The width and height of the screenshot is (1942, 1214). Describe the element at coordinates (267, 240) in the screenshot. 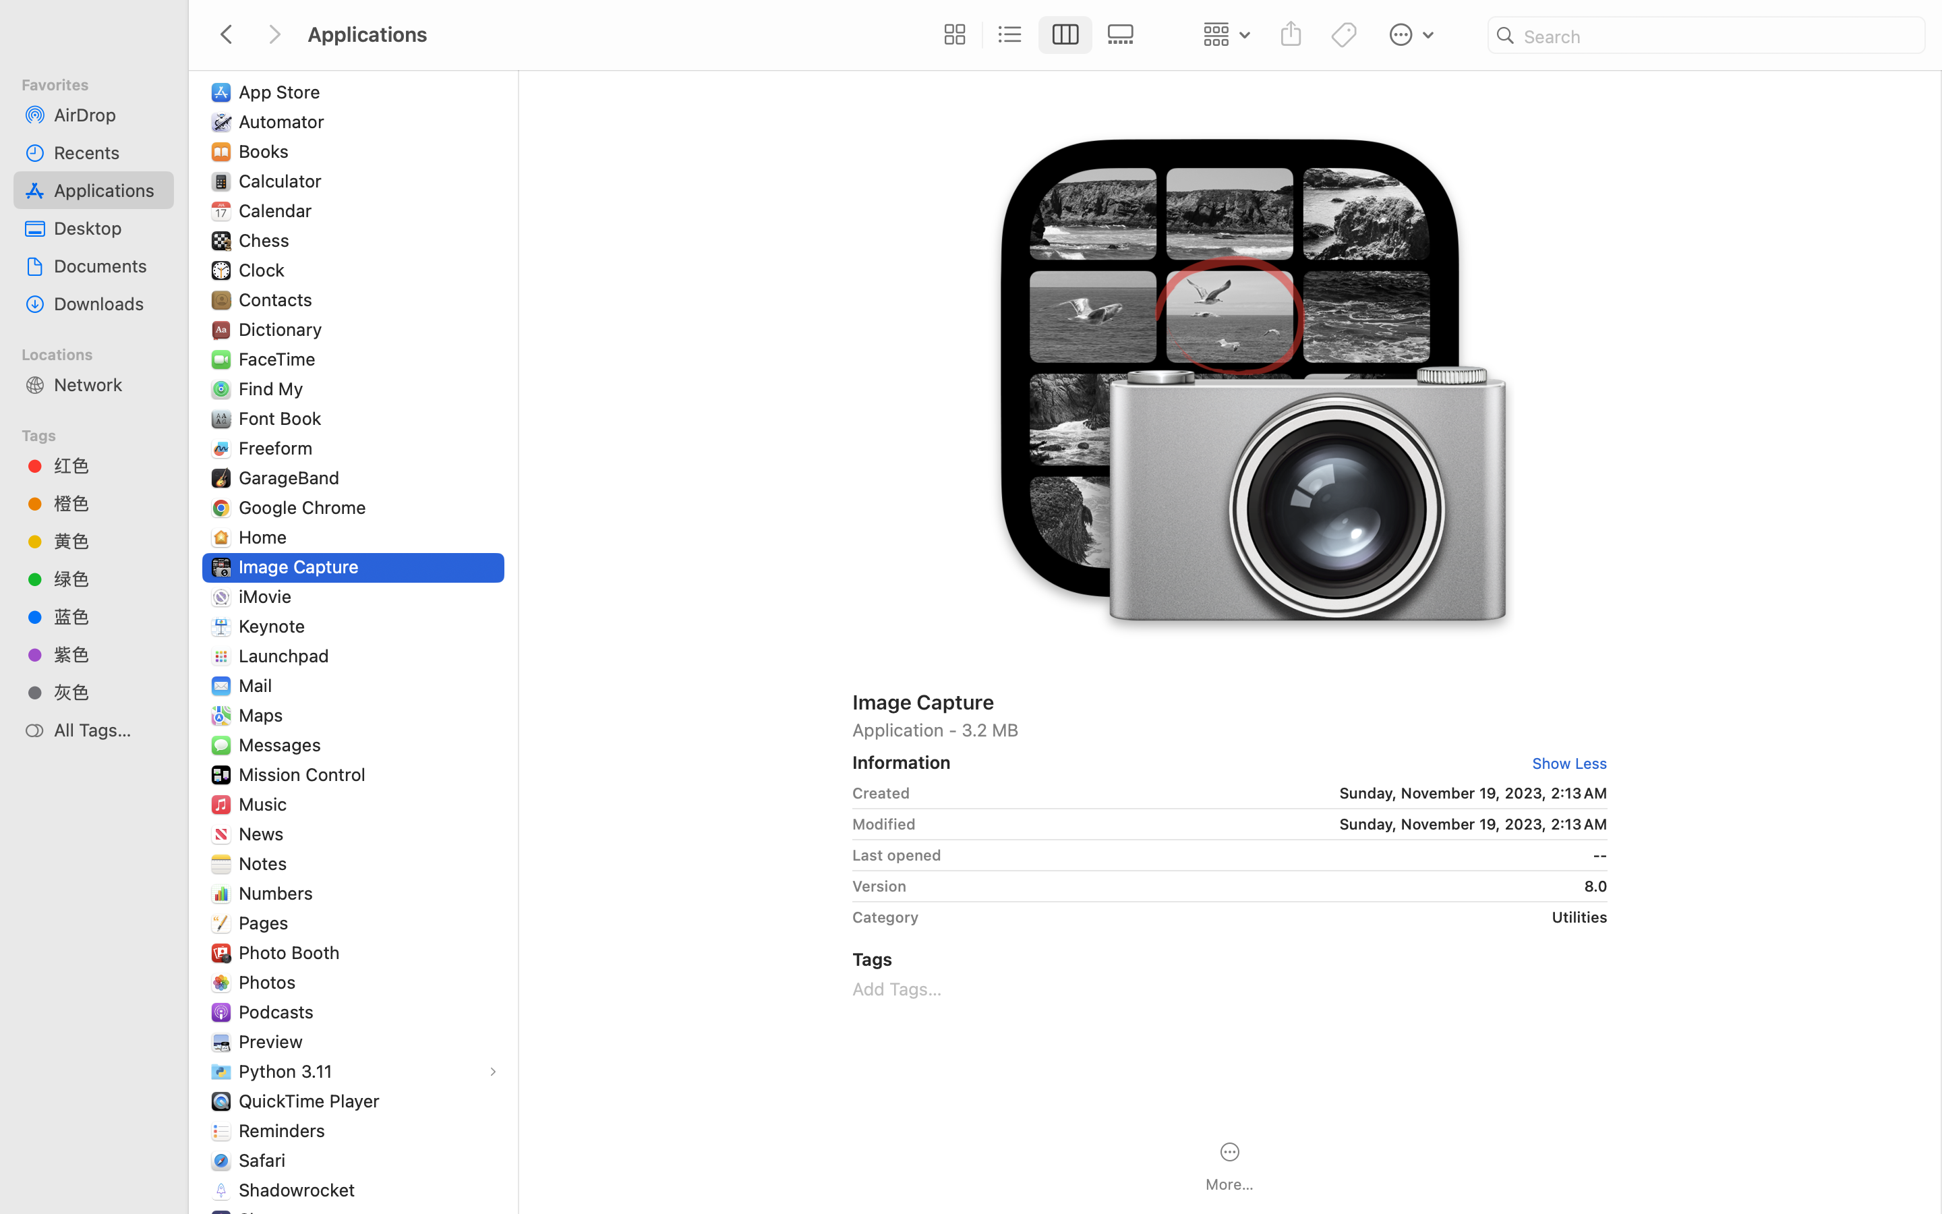

I see `Chess` at that location.